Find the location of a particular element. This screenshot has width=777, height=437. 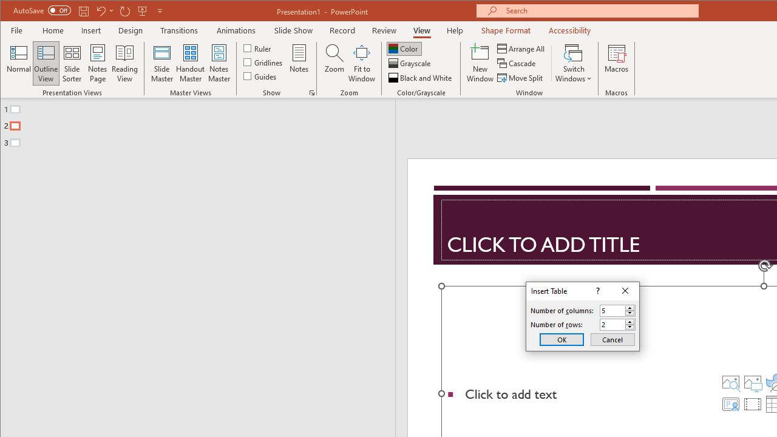

Arrange All is located at coordinates (522, 49).